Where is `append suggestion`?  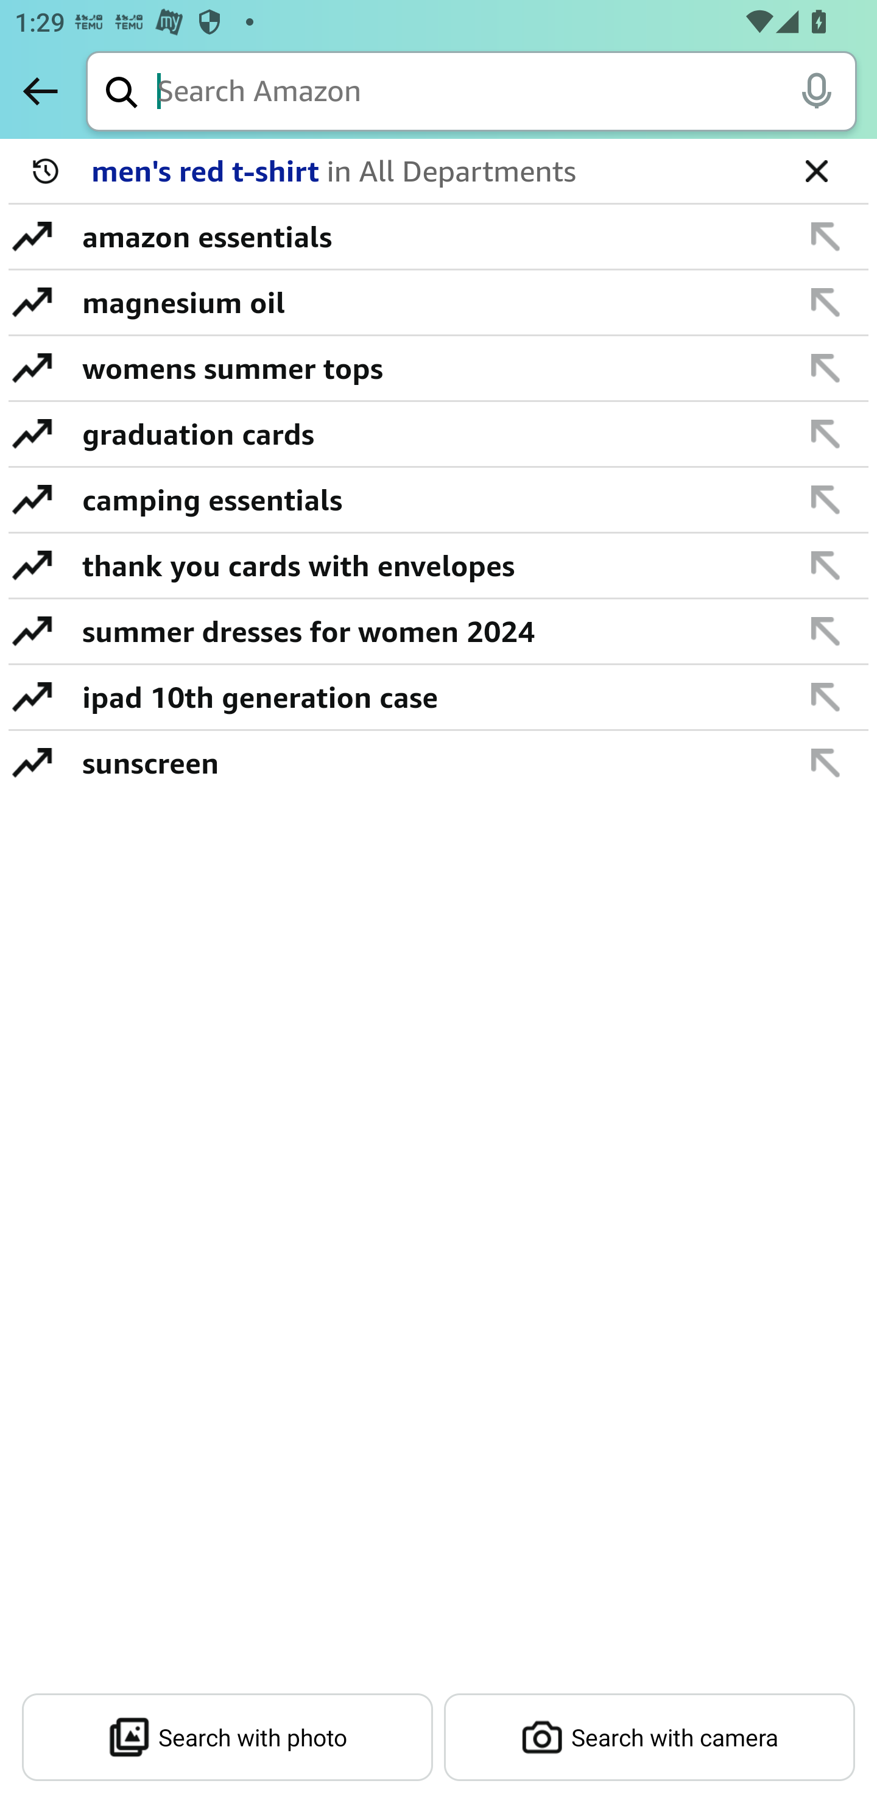 append suggestion is located at coordinates (826, 631).